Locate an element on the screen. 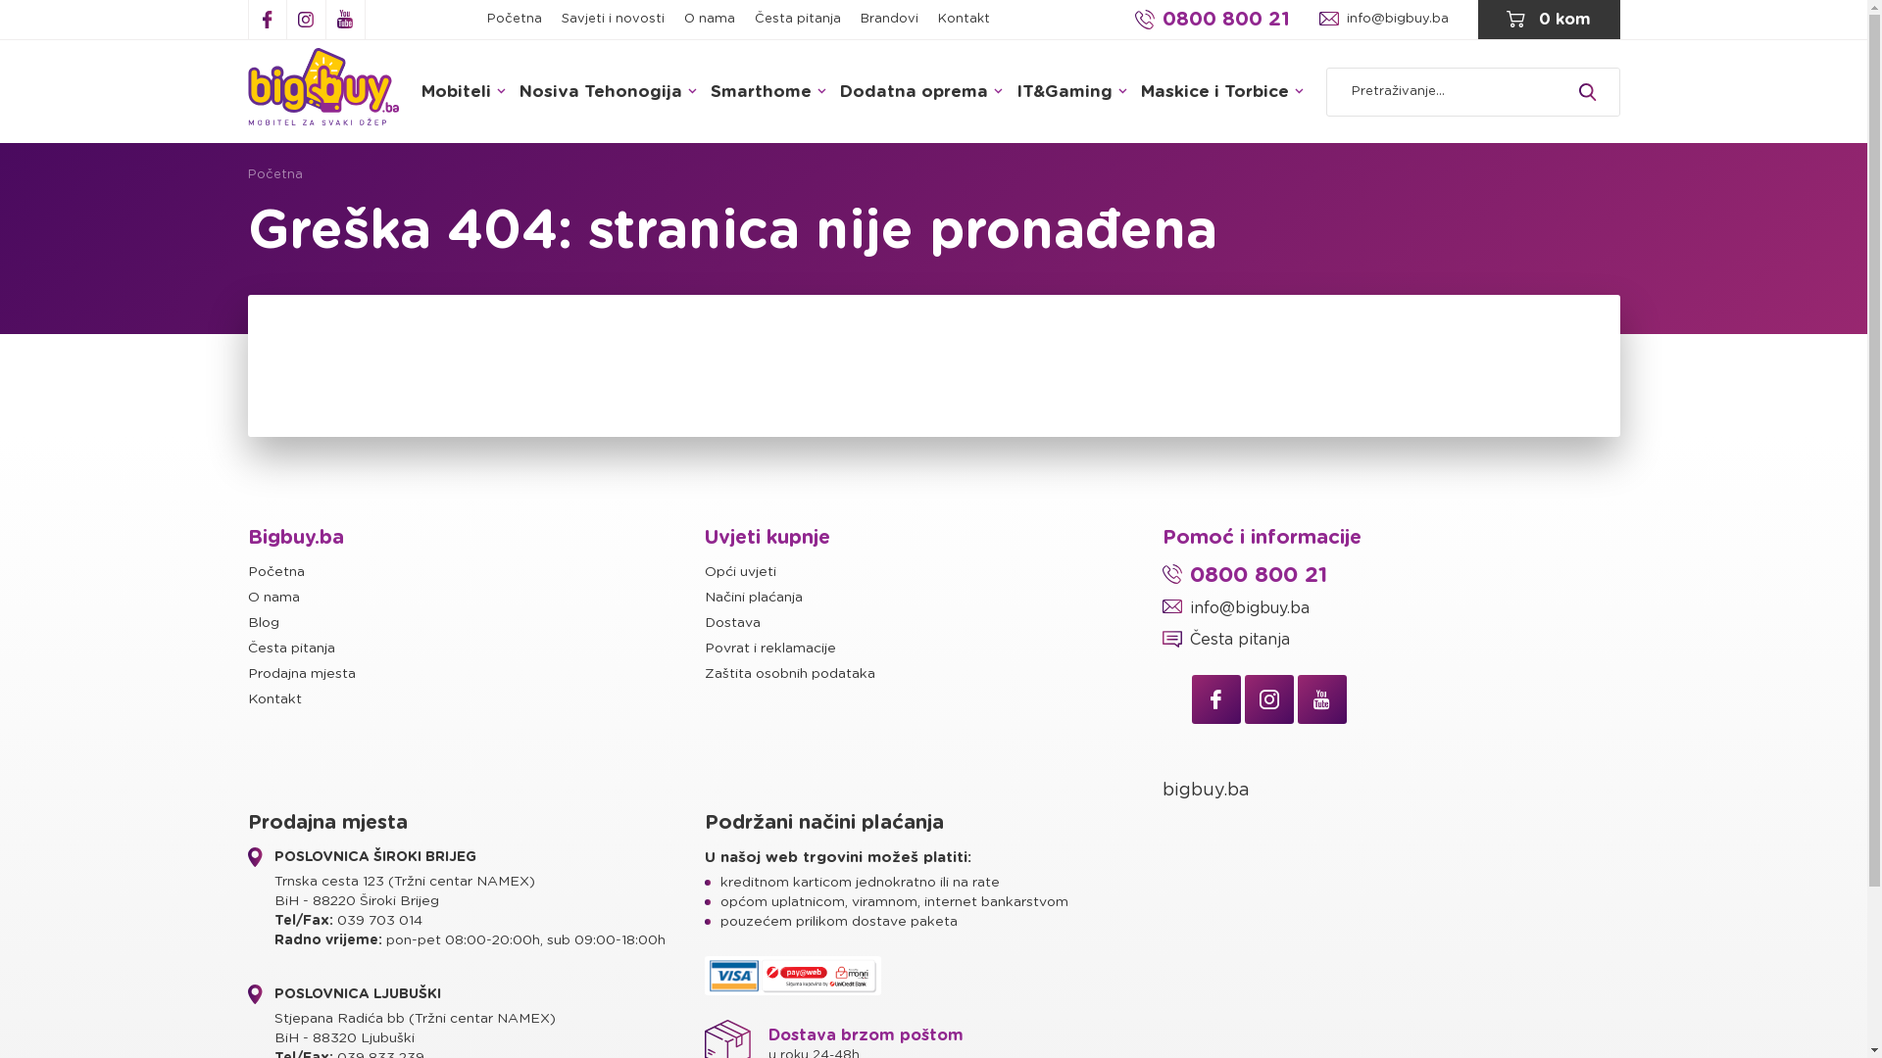 Image resolution: width=1882 pixels, height=1058 pixels. Youtube is located at coordinates (1322, 699).